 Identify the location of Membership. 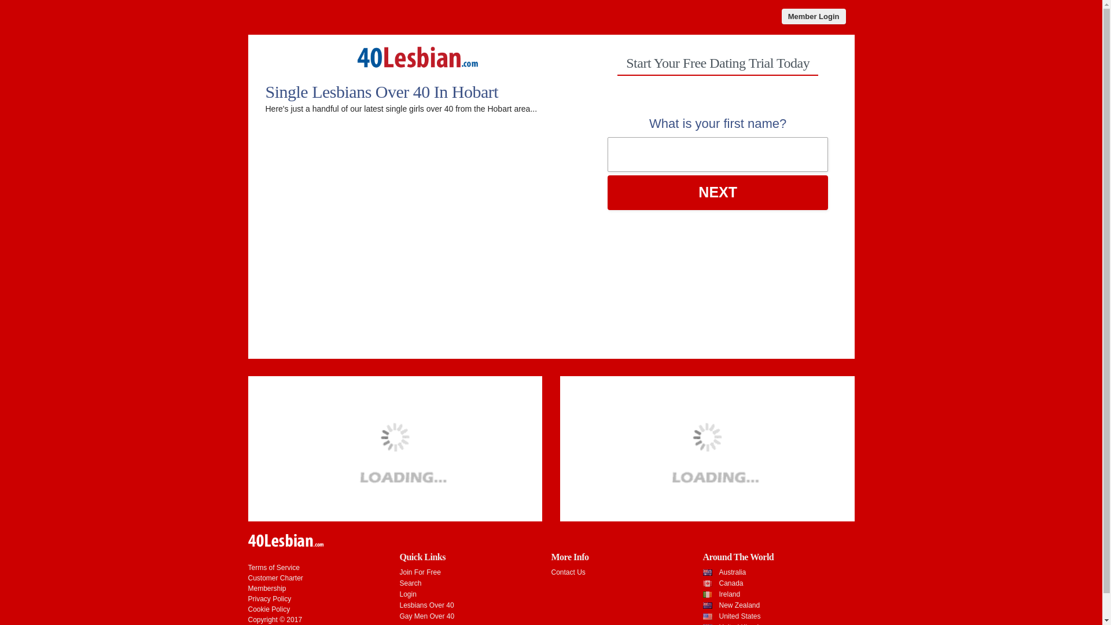
(266, 589).